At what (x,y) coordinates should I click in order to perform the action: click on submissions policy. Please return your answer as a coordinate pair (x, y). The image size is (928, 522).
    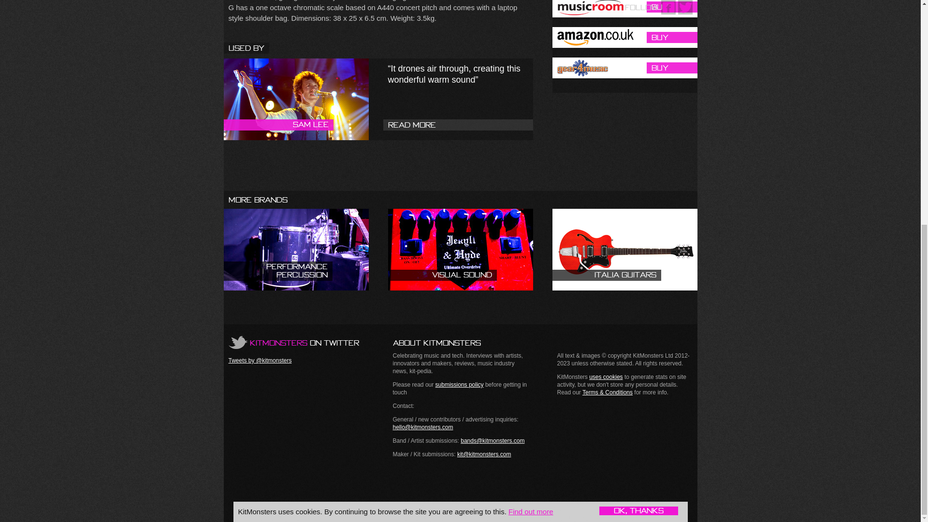
    Looking at the image, I should click on (459, 385).